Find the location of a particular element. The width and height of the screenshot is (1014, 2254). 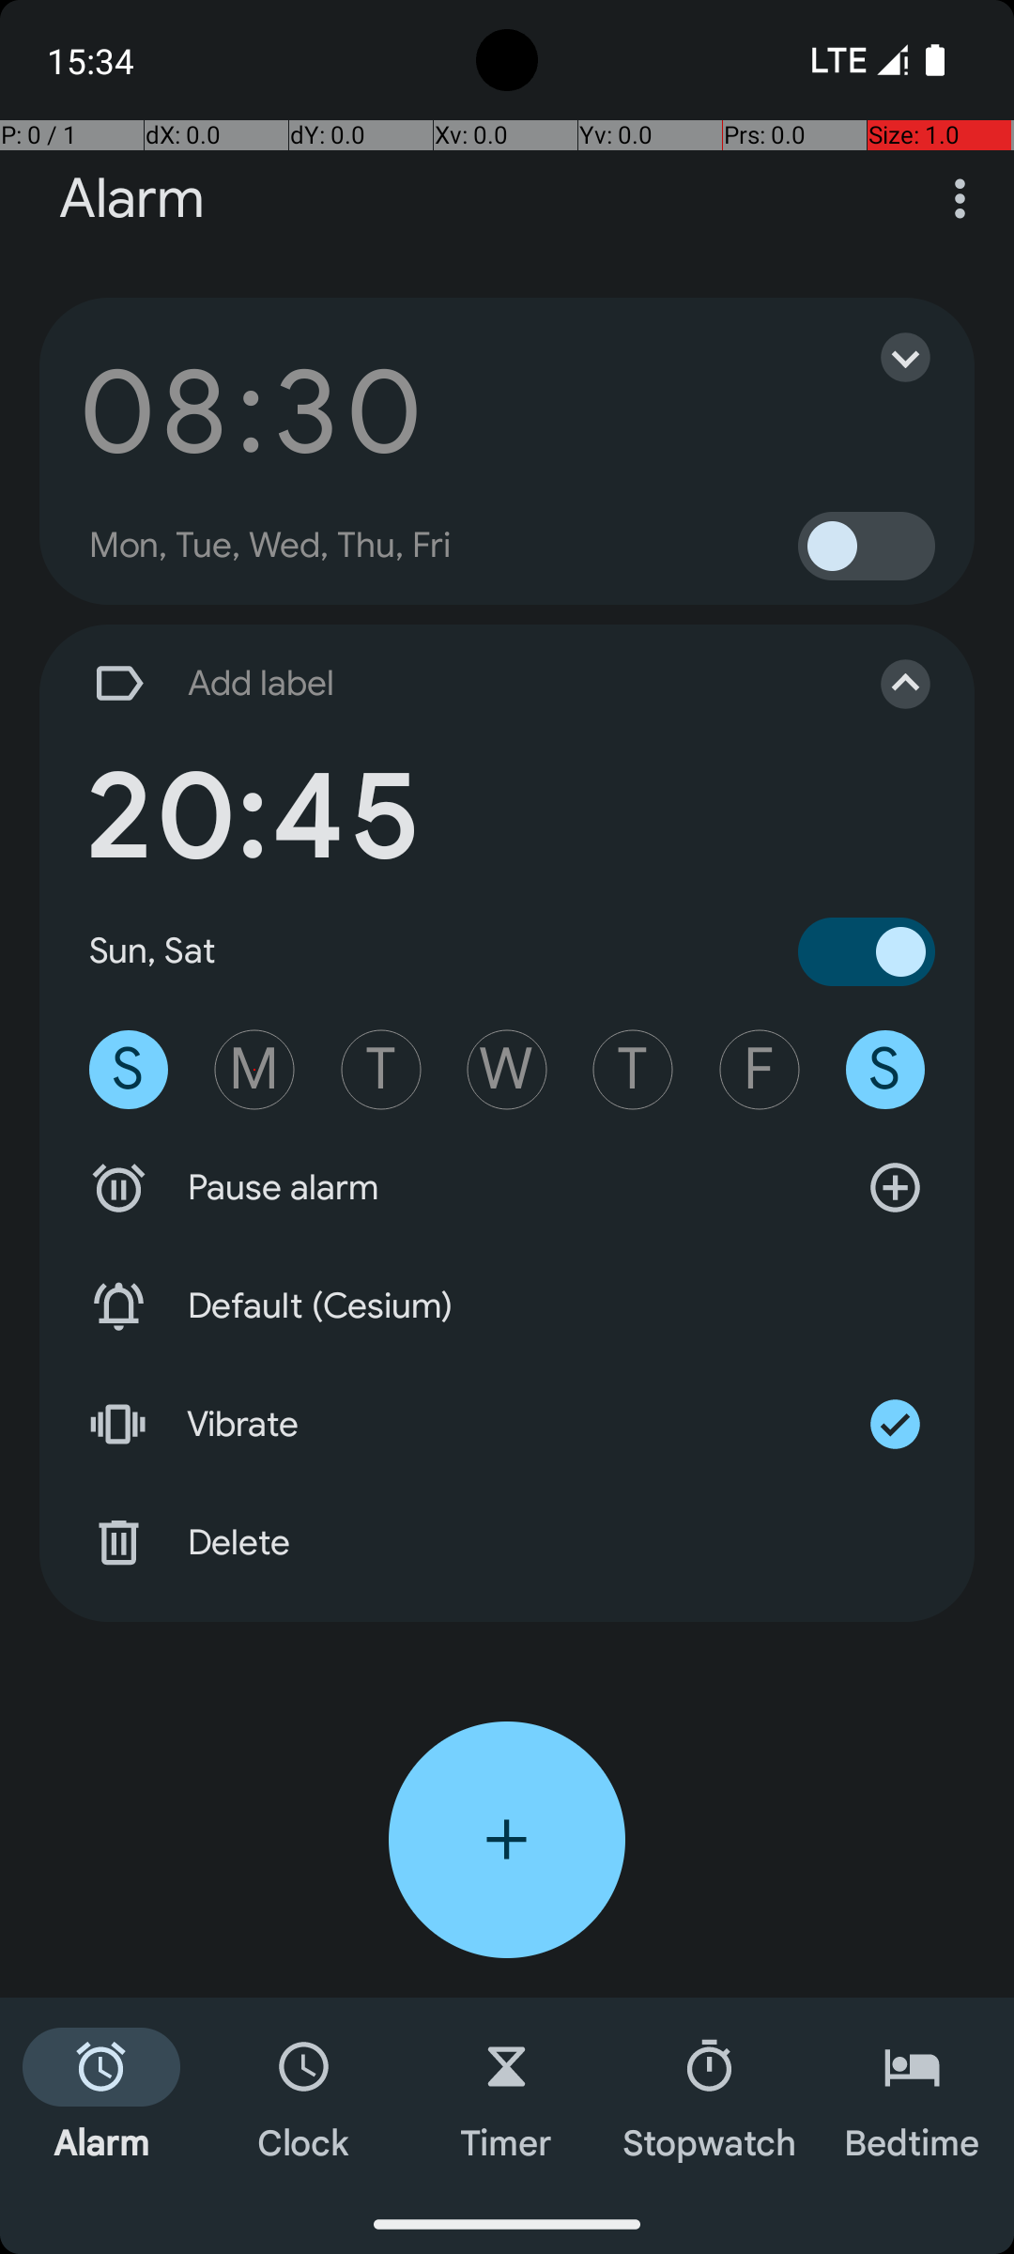

Mon, Tue, Wed, Thu, Fri is located at coordinates (270, 546).